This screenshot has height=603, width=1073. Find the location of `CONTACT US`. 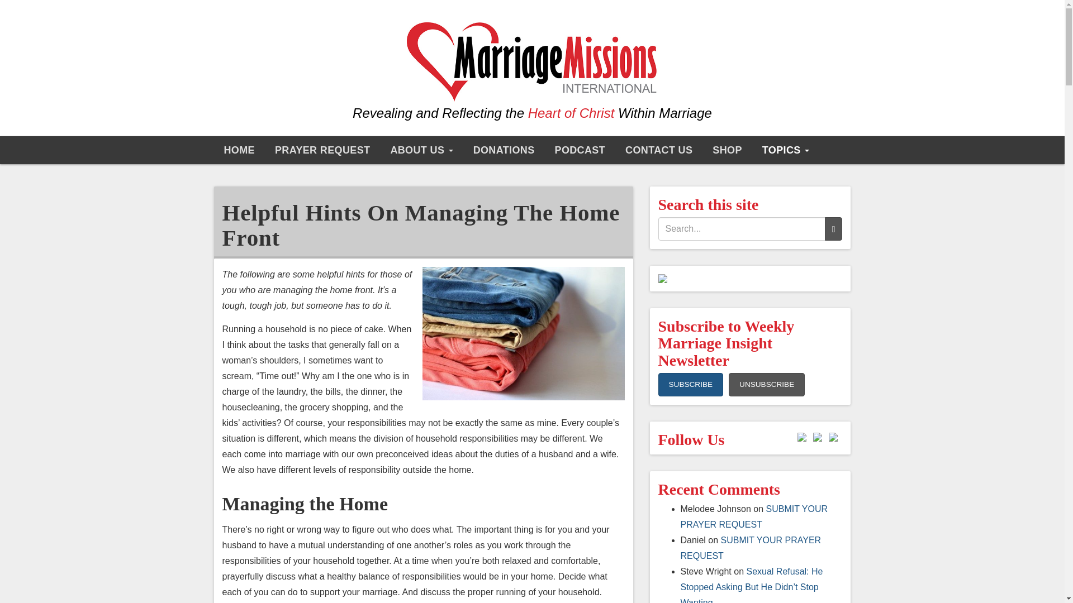

CONTACT US is located at coordinates (658, 150).